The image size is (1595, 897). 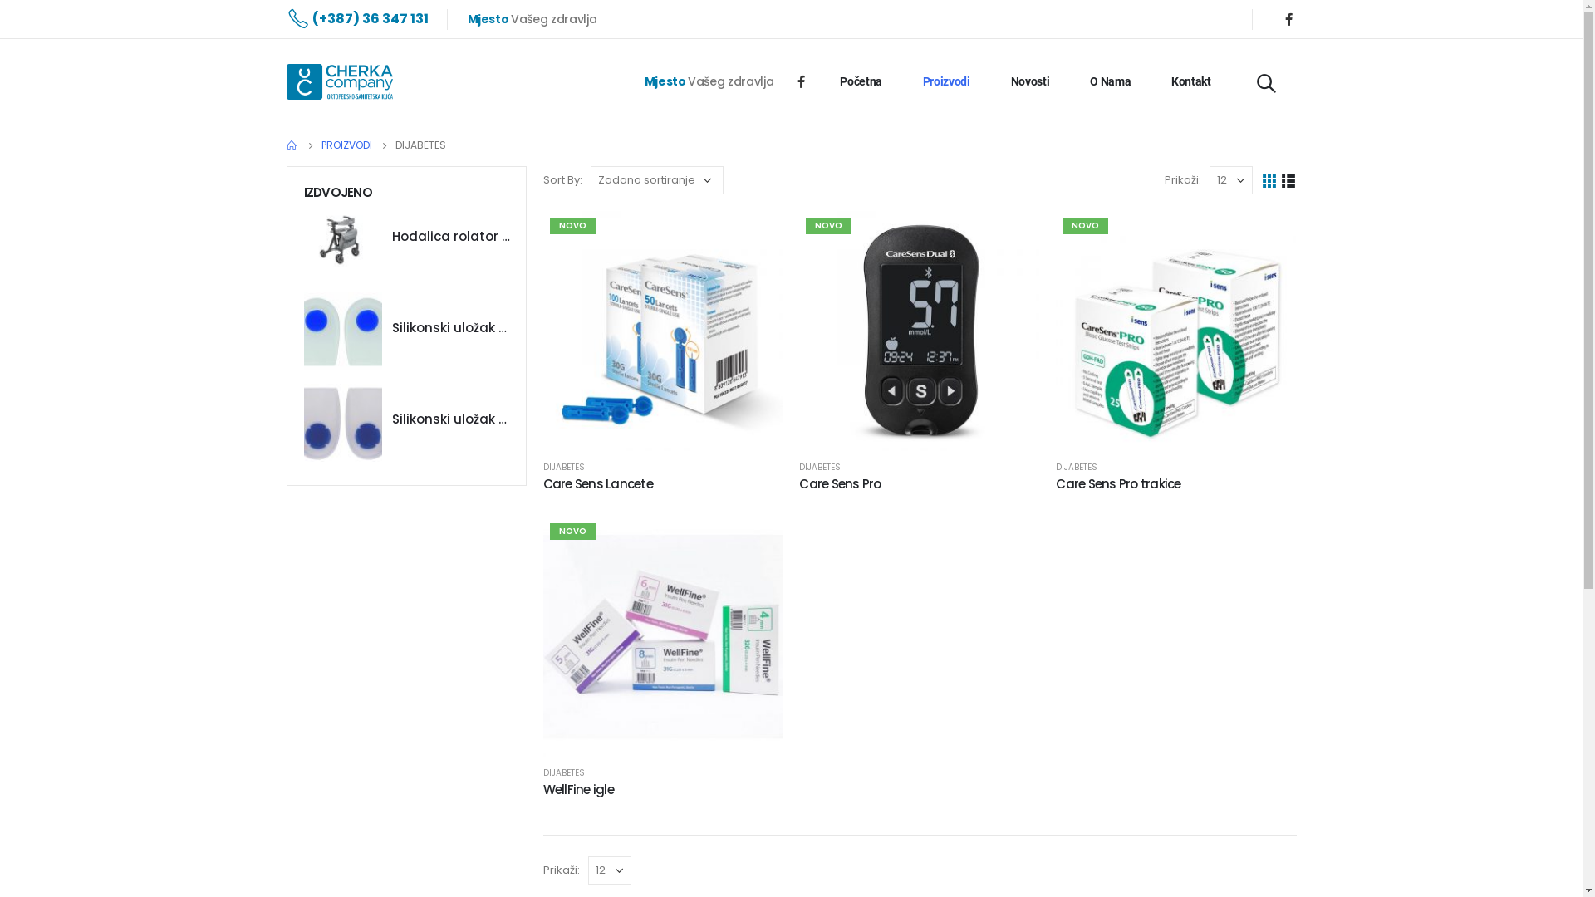 I want to click on PROIZVODI, so click(x=346, y=145).